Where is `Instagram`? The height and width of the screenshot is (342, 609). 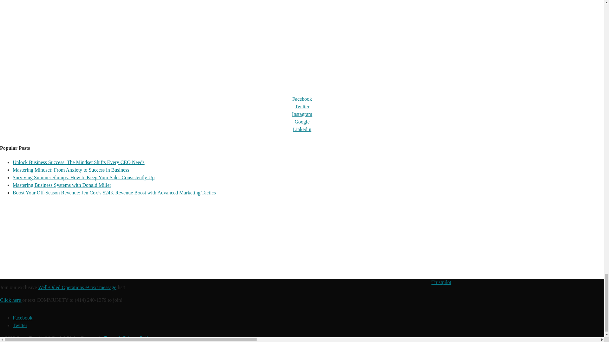 Instagram is located at coordinates (302, 114).